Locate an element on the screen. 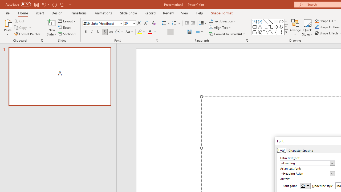 This screenshot has height=192, width=341. Numbering is located at coordinates (174, 23).